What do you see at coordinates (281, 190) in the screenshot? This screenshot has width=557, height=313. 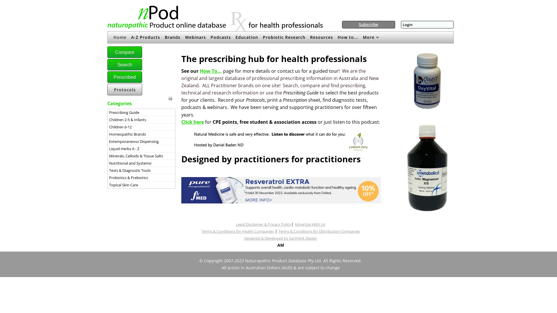 I see `FxMed Jan to Dec 2023` at bounding box center [281, 190].